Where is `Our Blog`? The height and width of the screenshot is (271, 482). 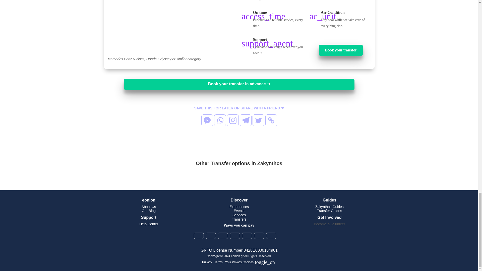
Our Blog is located at coordinates (149, 211).